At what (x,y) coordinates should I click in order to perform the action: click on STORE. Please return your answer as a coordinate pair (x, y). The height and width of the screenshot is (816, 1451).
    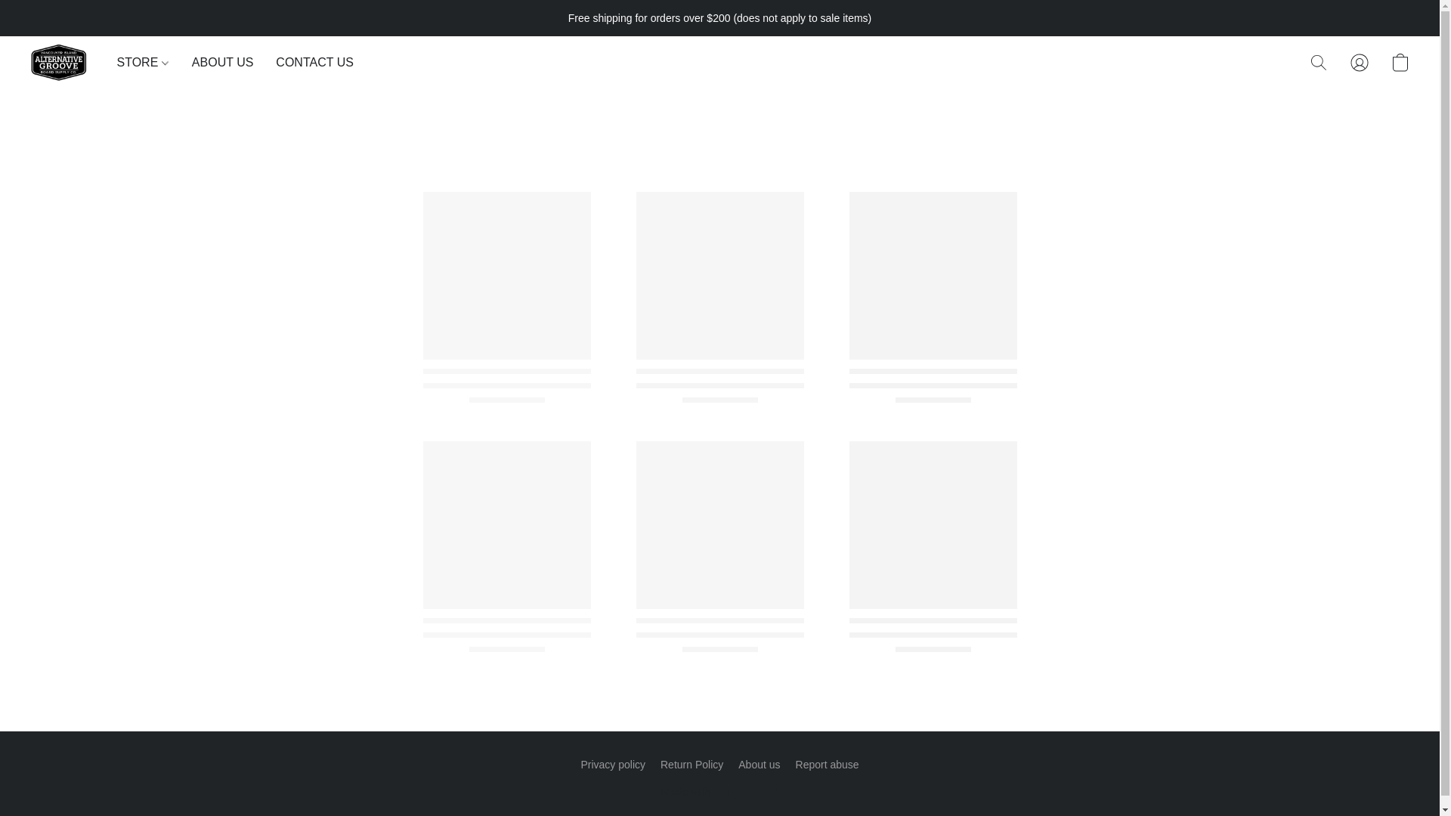
    Looking at the image, I should click on (148, 62).